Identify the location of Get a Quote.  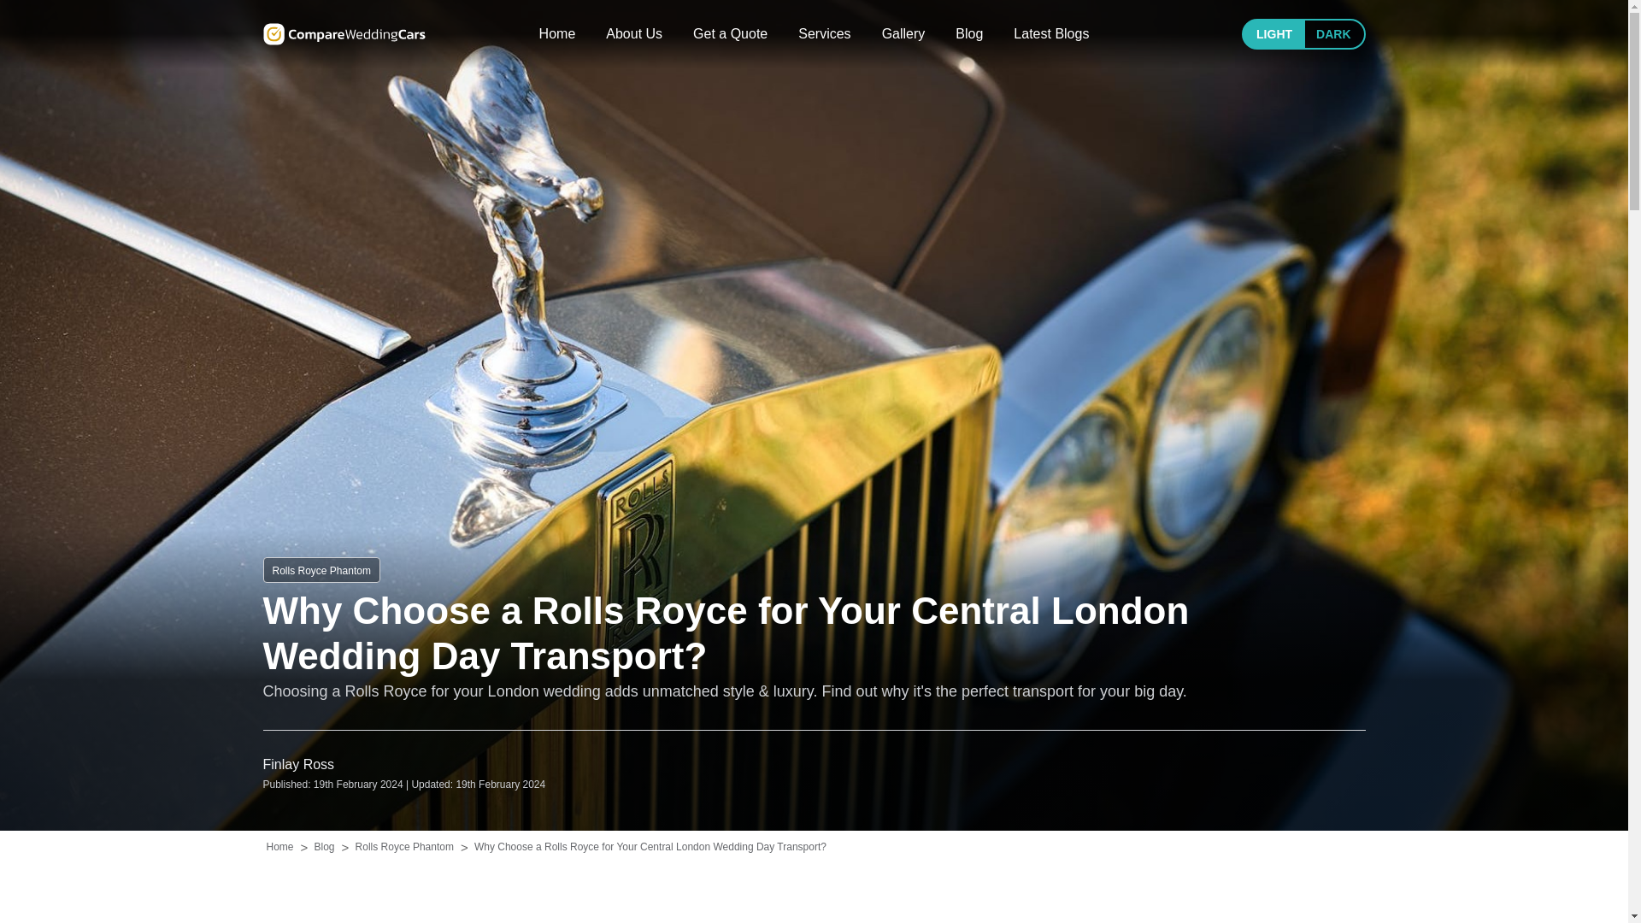
(730, 34).